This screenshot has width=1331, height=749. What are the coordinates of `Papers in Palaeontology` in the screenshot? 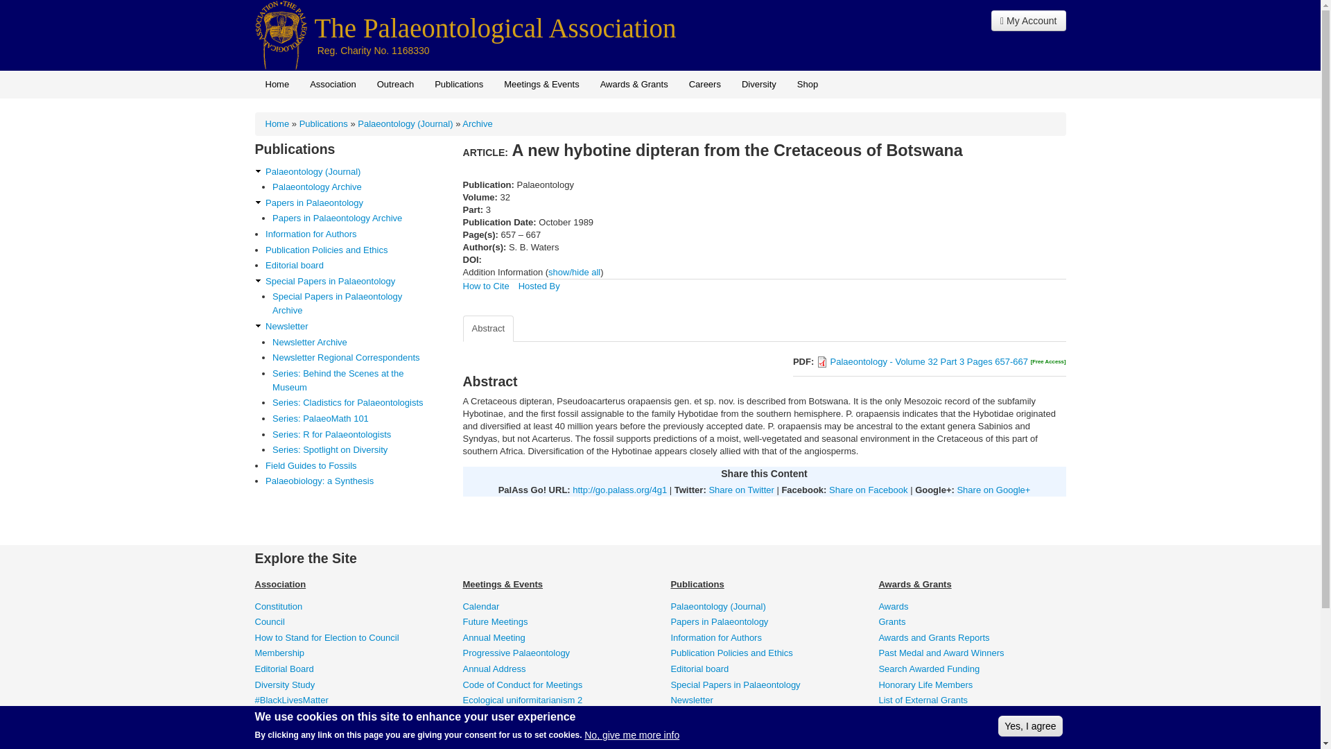 It's located at (351, 203).